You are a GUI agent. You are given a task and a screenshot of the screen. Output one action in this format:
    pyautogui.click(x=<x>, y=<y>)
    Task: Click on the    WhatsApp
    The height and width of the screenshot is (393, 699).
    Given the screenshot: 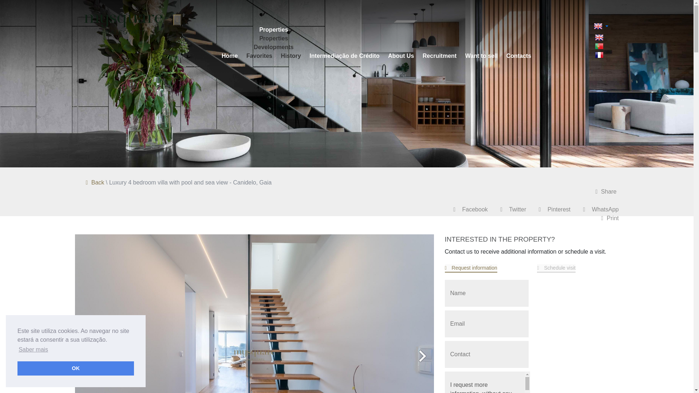 What is the action you would take?
    pyautogui.click(x=601, y=210)
    